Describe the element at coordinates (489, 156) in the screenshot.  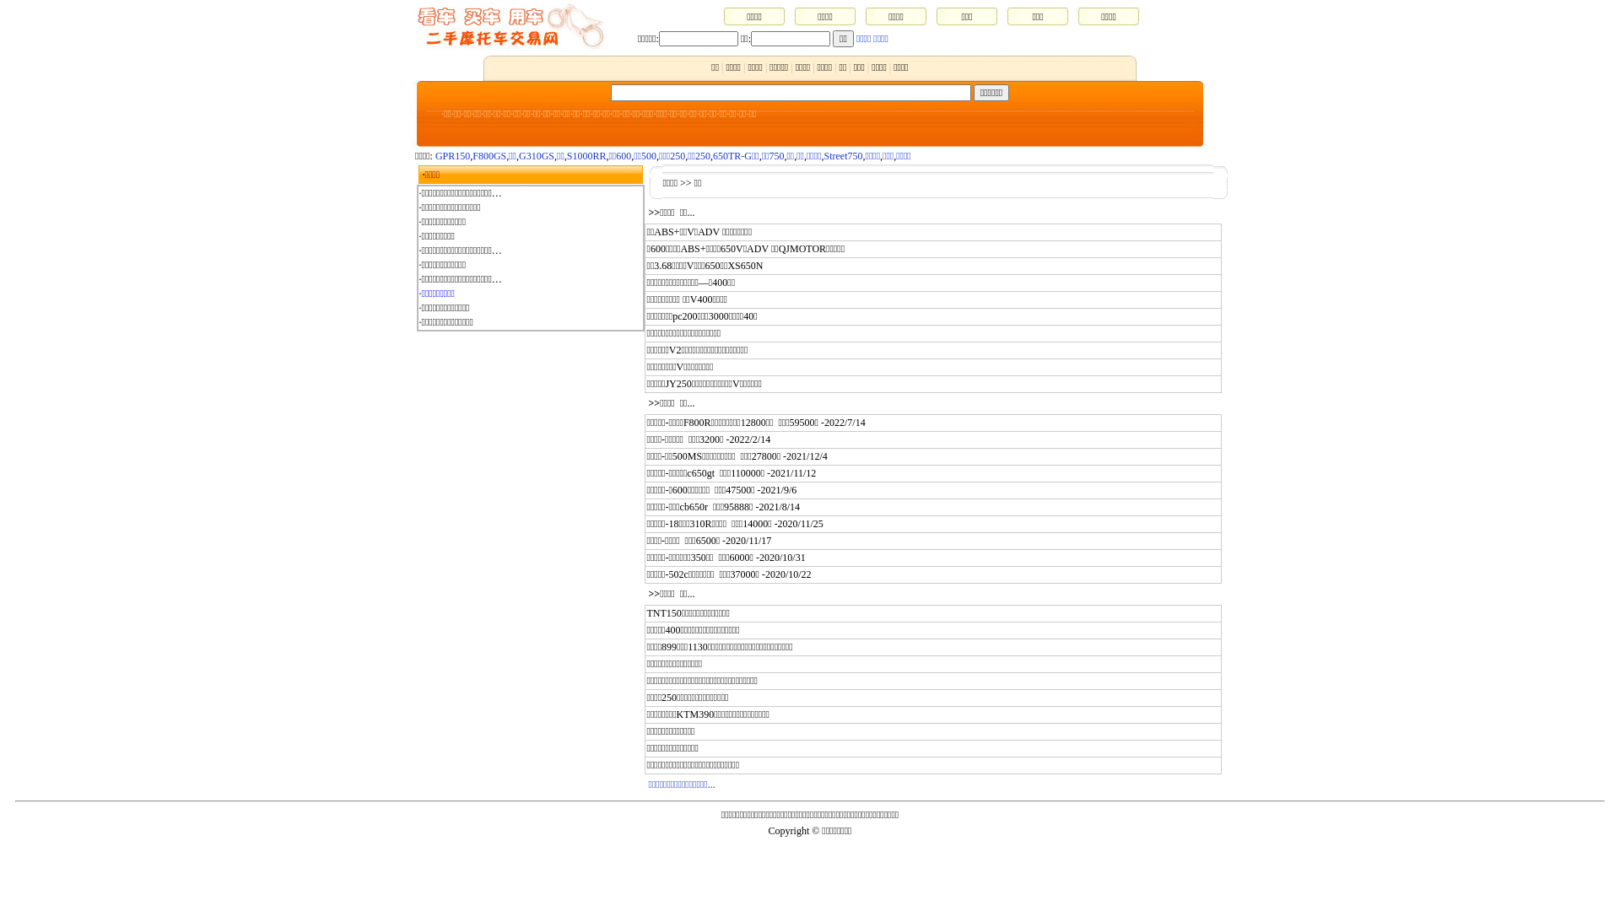
I see `F800GS` at that location.